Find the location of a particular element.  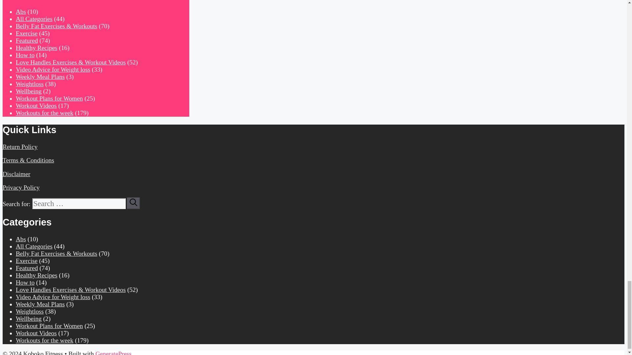

Abs is located at coordinates (21, 239).